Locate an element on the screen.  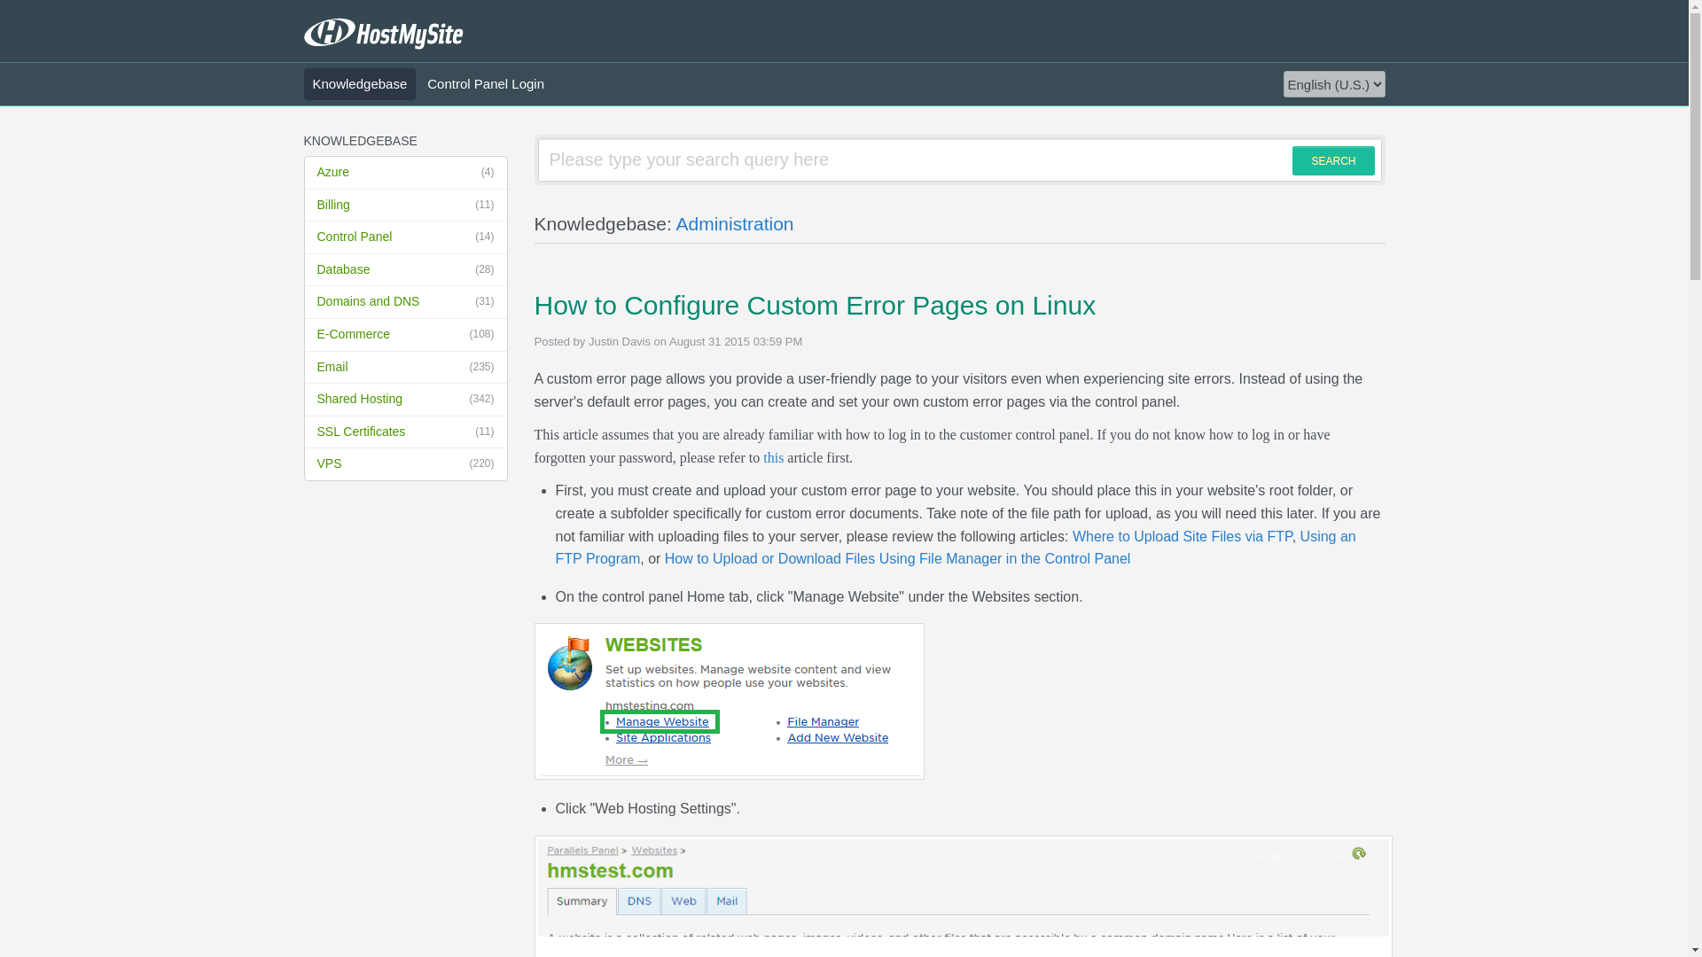
Login is located at coordinates (472, 346).